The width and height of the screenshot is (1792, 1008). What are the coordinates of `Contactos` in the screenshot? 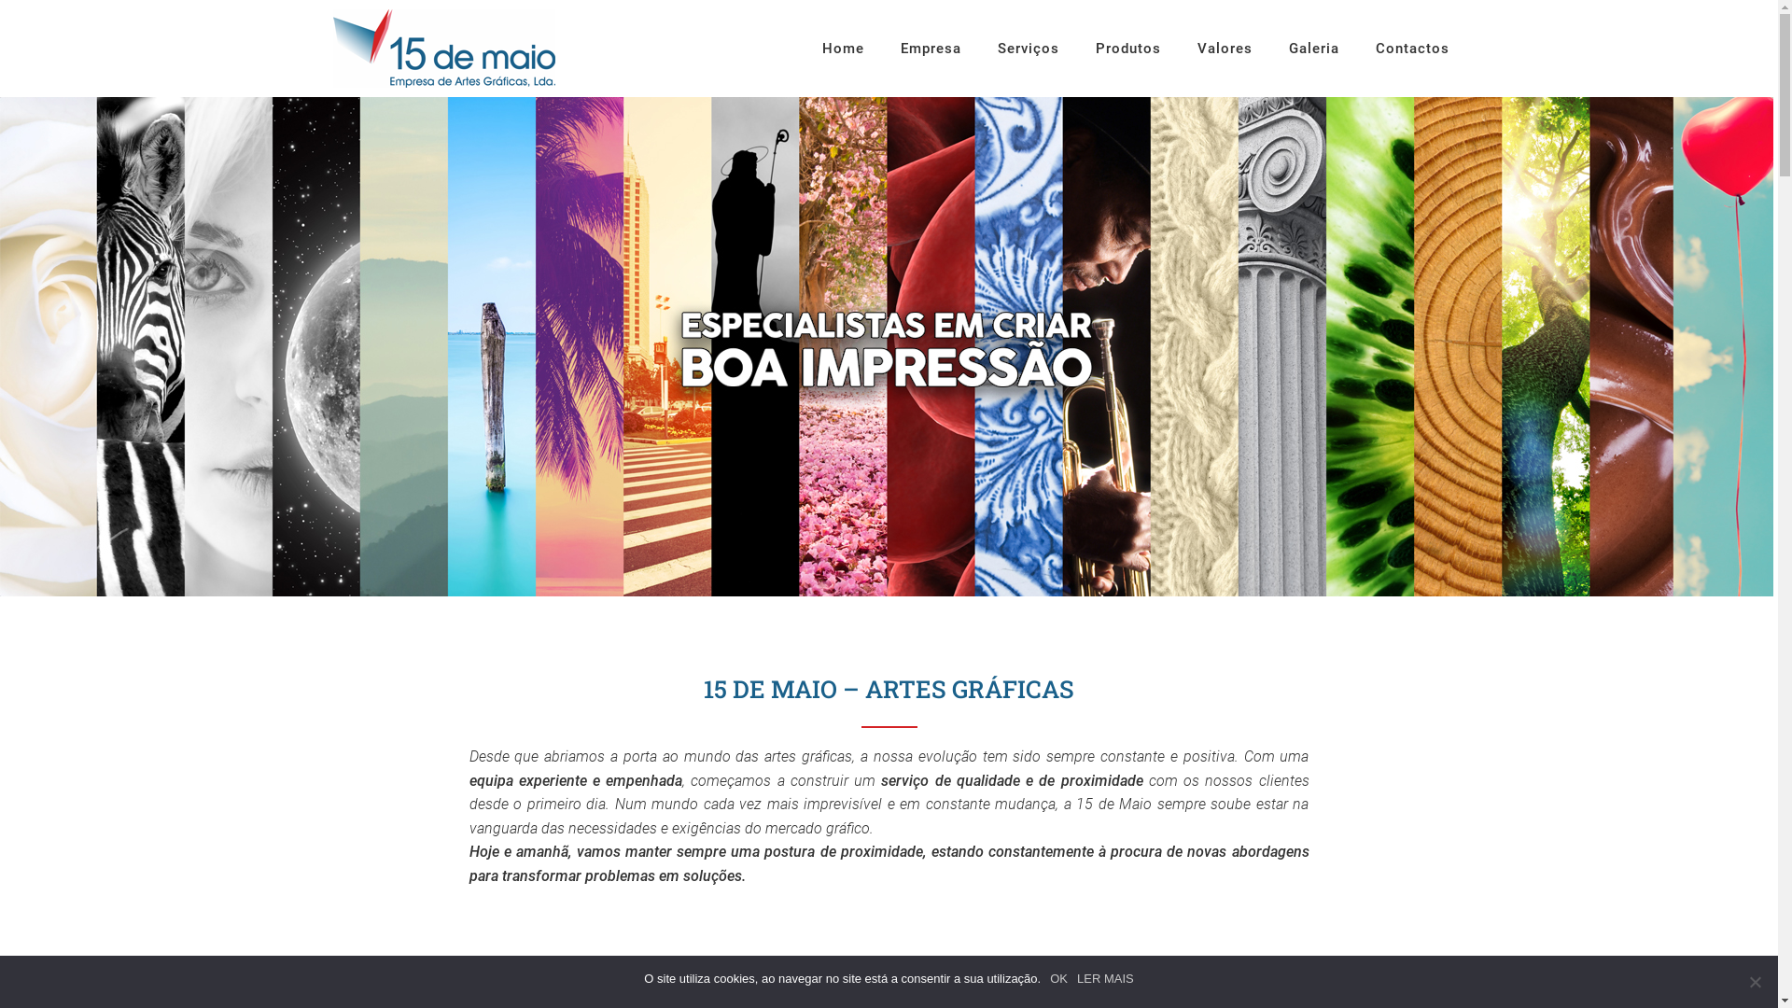 It's located at (1413, 69).